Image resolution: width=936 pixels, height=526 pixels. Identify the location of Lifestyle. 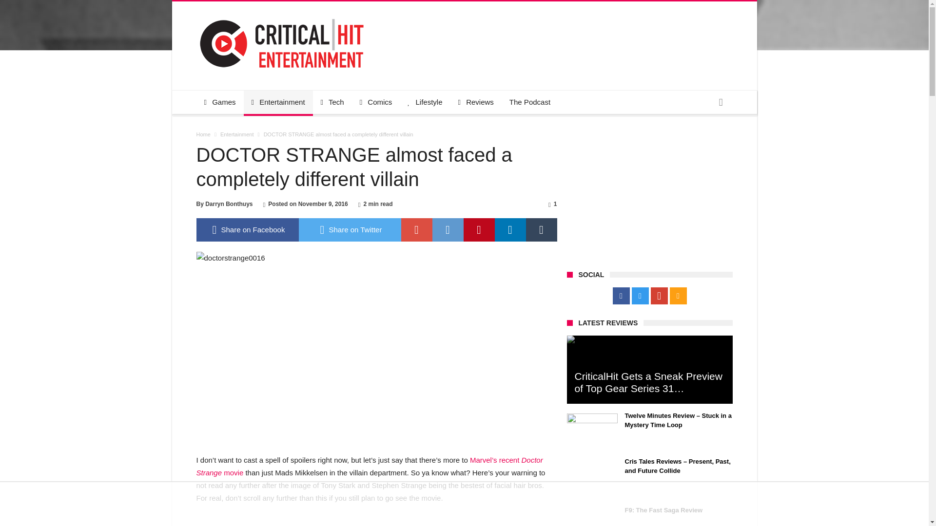
(425, 102).